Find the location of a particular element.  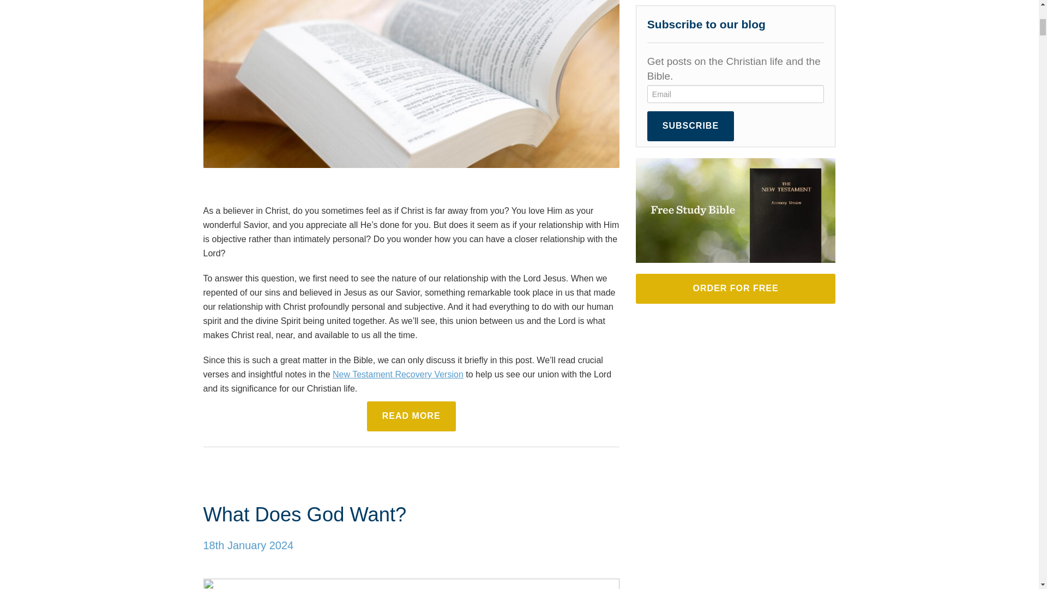

New Testament Recovery Version is located at coordinates (398, 374).